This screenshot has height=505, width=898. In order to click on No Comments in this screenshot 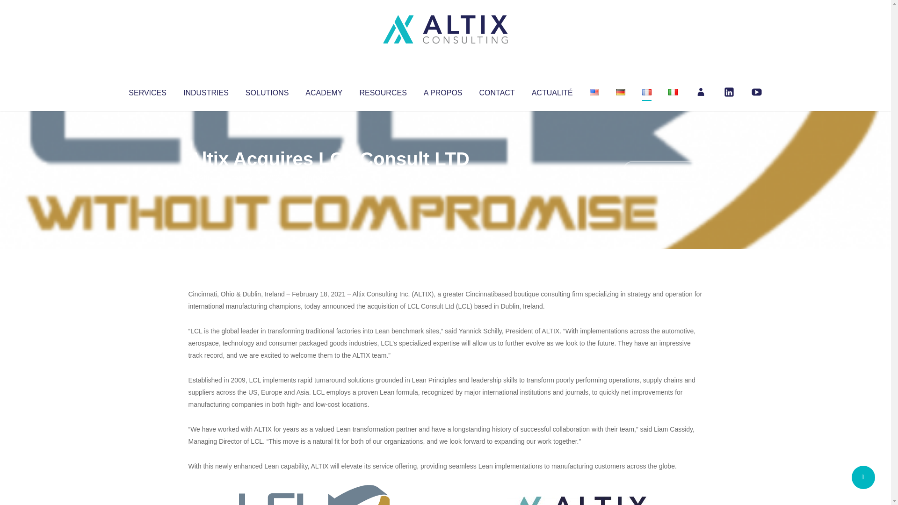, I will do `click(662, 171)`.